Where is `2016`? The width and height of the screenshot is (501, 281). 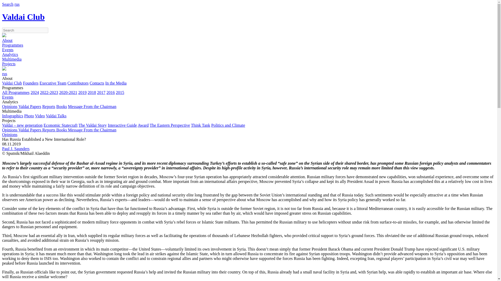 2016 is located at coordinates (110, 92).